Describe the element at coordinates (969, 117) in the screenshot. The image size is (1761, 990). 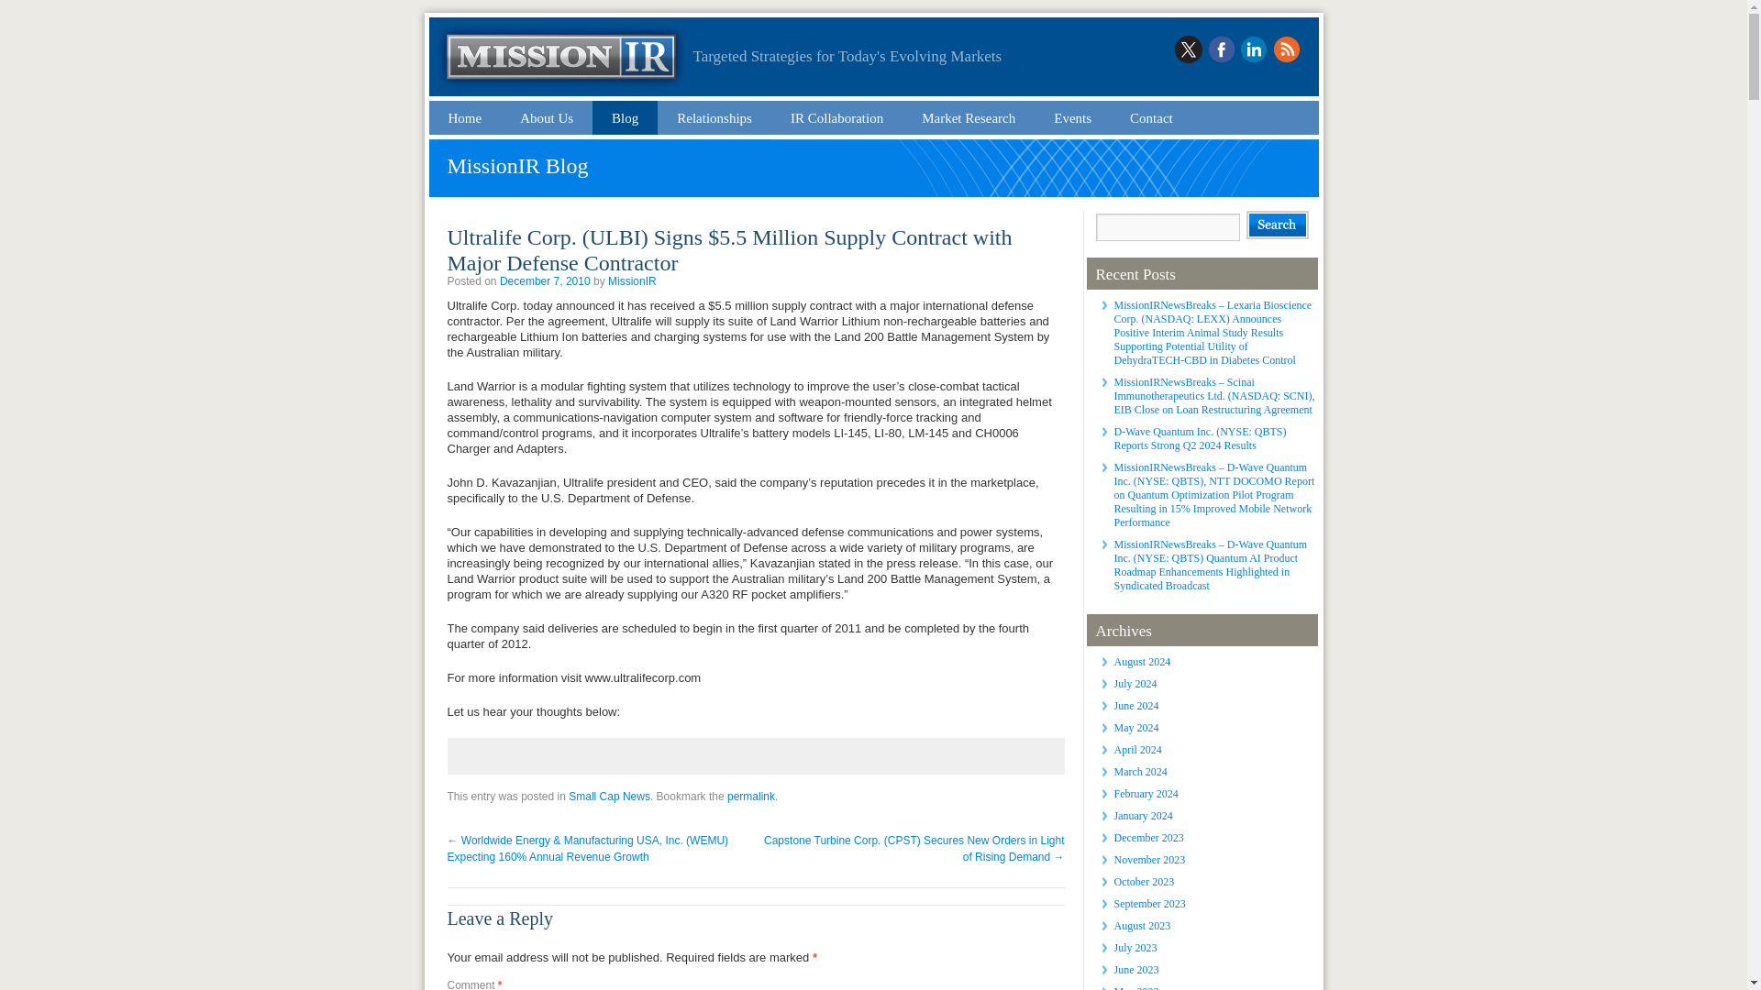
I see `Market Research` at that location.